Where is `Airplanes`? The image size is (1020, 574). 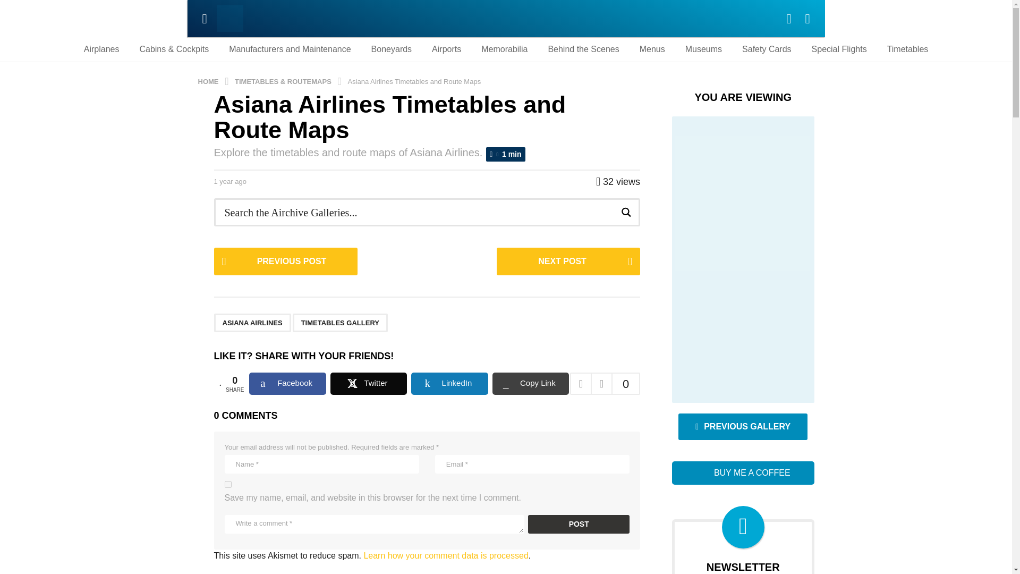
Airplanes is located at coordinates (101, 49).